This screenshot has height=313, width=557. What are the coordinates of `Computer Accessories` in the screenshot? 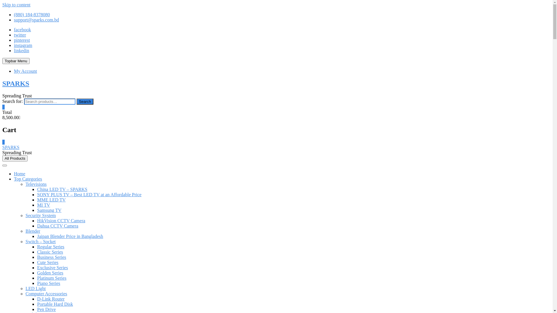 It's located at (46, 294).